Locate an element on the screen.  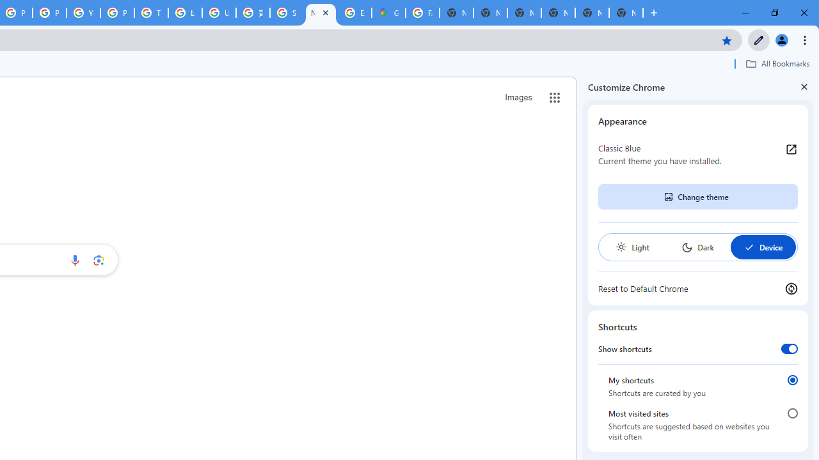
Show shortcuts is located at coordinates (790, 348).